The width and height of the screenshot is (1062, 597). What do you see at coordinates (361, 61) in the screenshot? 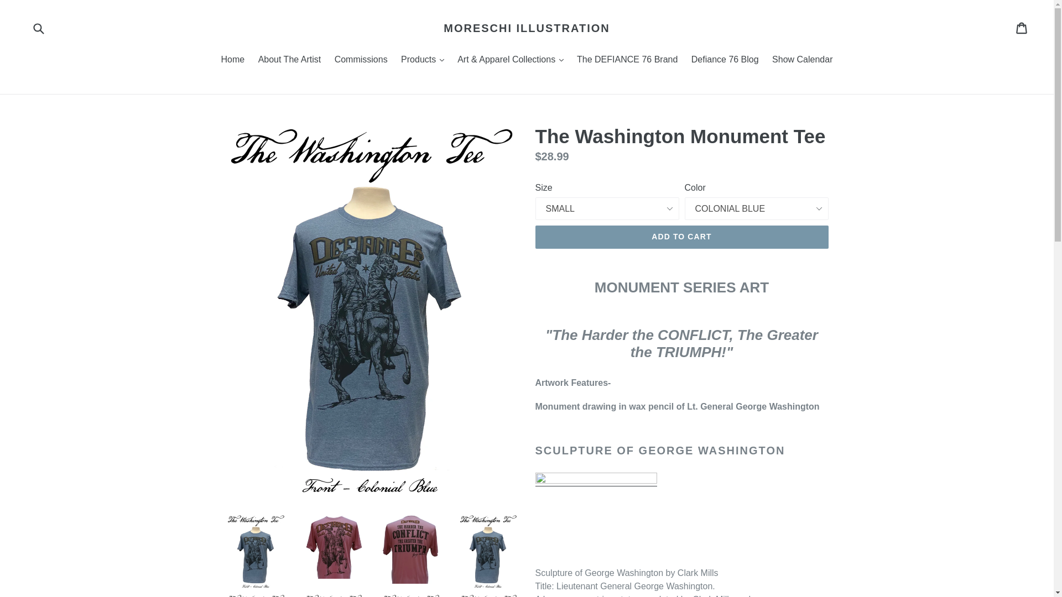
I see `Commissions` at bounding box center [361, 61].